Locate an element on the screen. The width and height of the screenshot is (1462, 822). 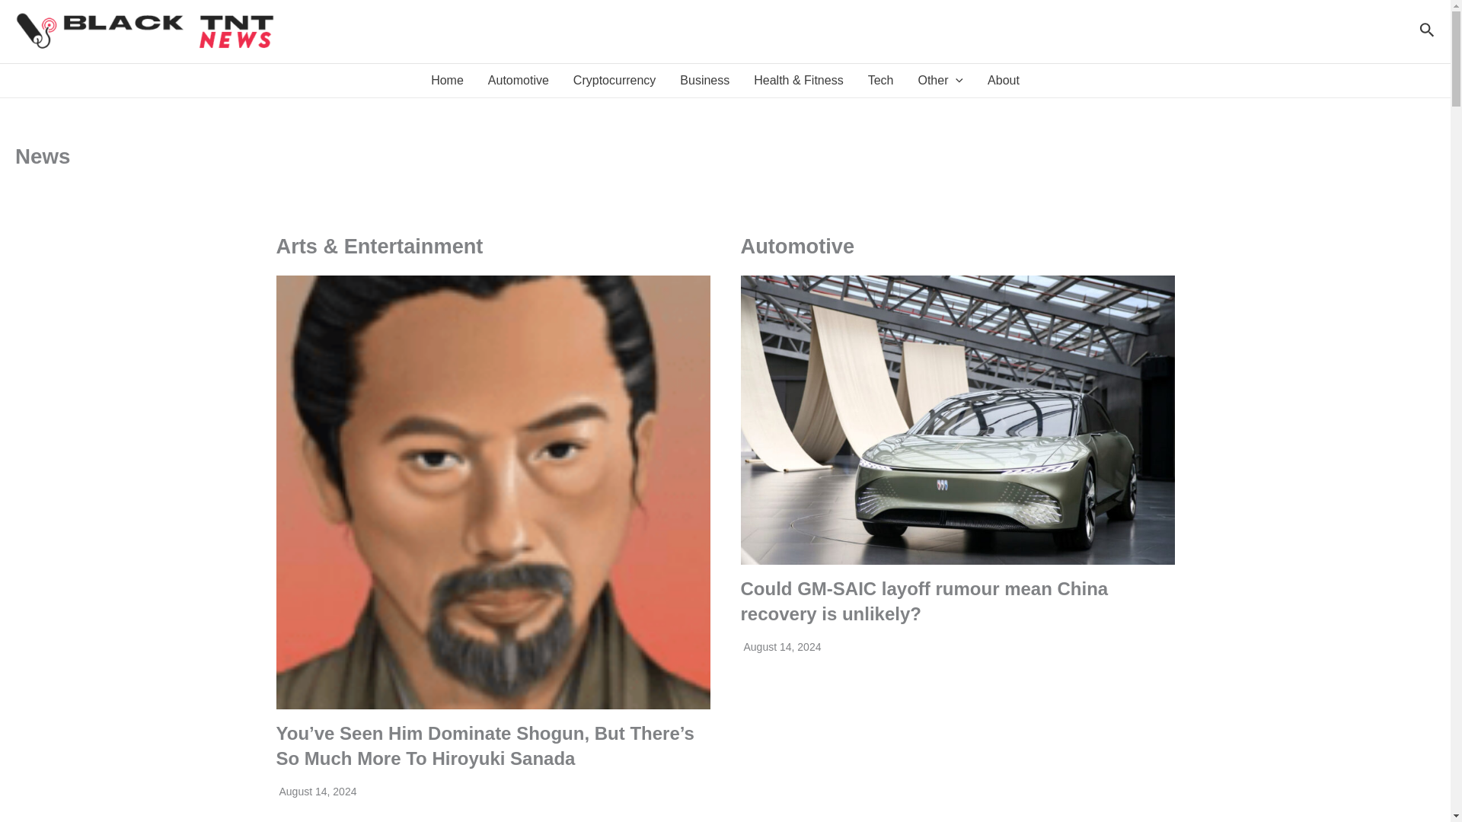
About is located at coordinates (1004, 81).